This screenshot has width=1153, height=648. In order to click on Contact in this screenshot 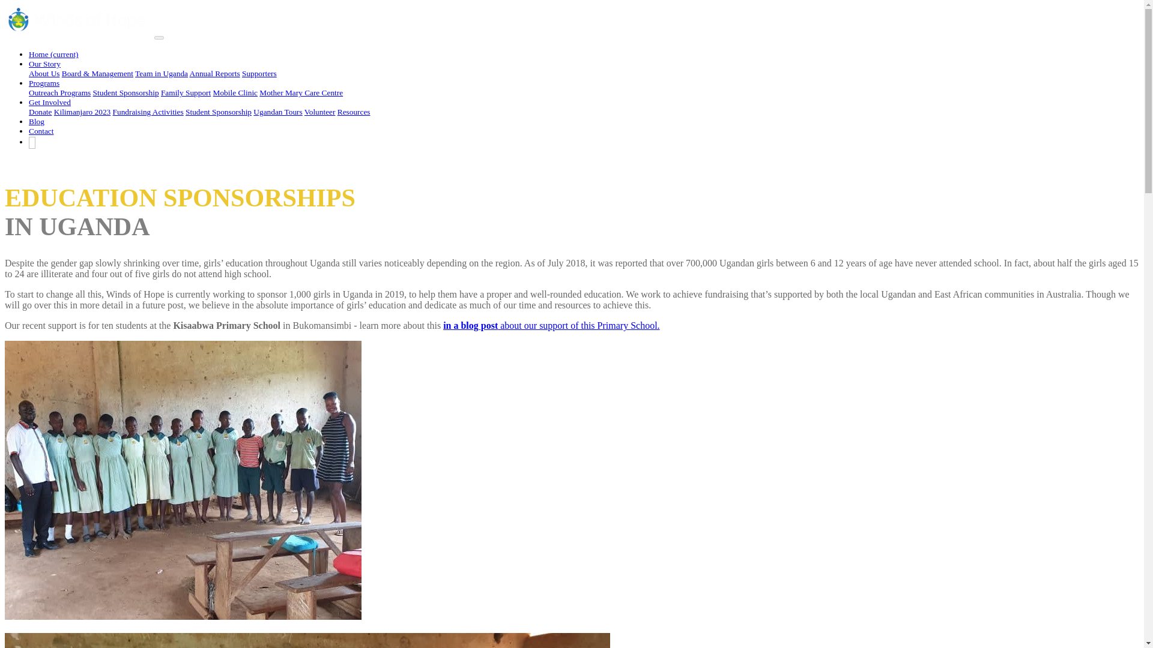, I will do `click(41, 131)`.